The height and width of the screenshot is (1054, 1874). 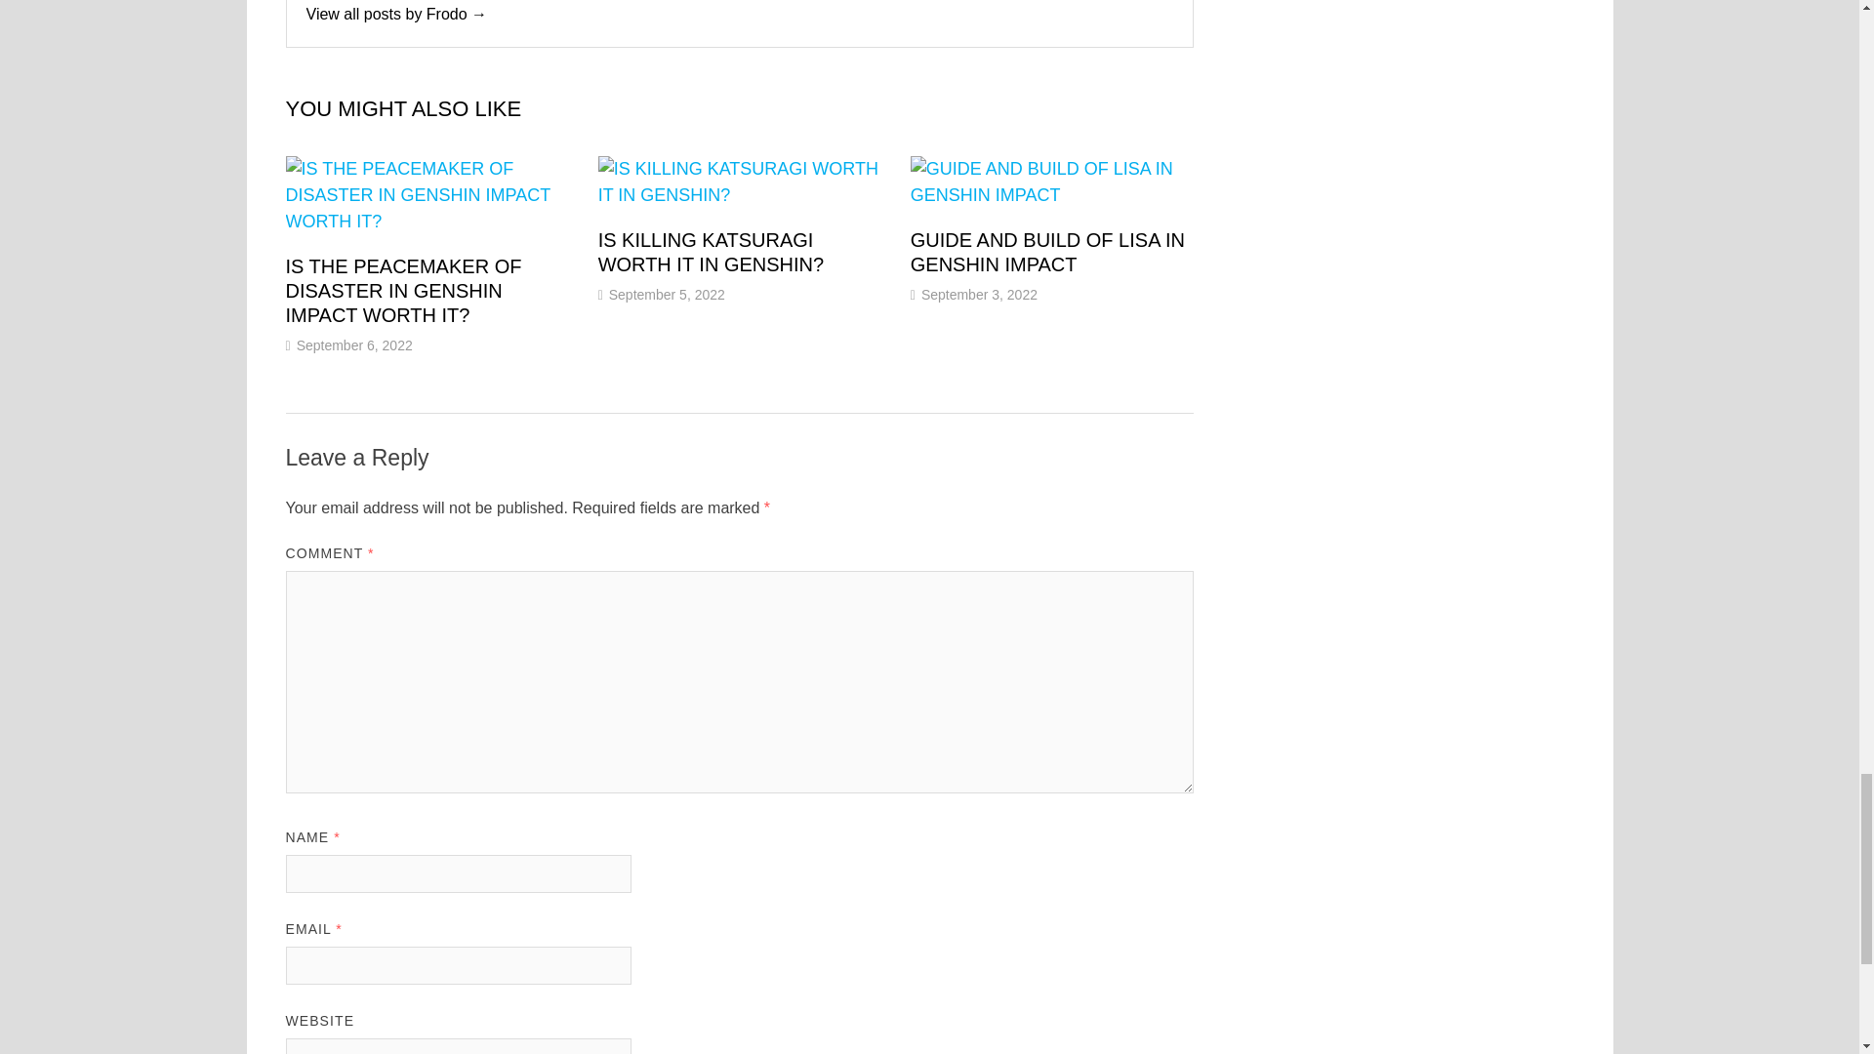 What do you see at coordinates (668, 294) in the screenshot?
I see `September 5, 2022` at bounding box center [668, 294].